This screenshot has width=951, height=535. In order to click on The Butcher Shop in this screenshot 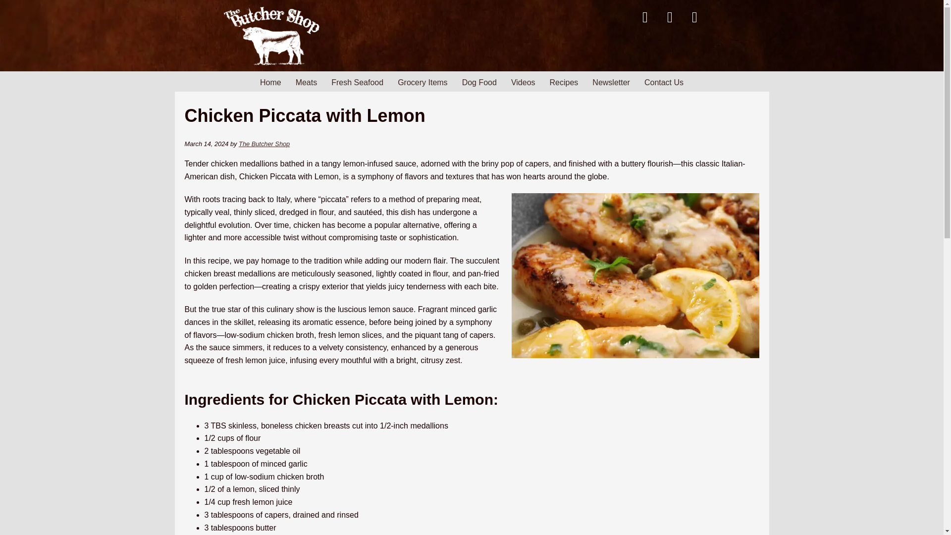, I will do `click(264, 144)`.